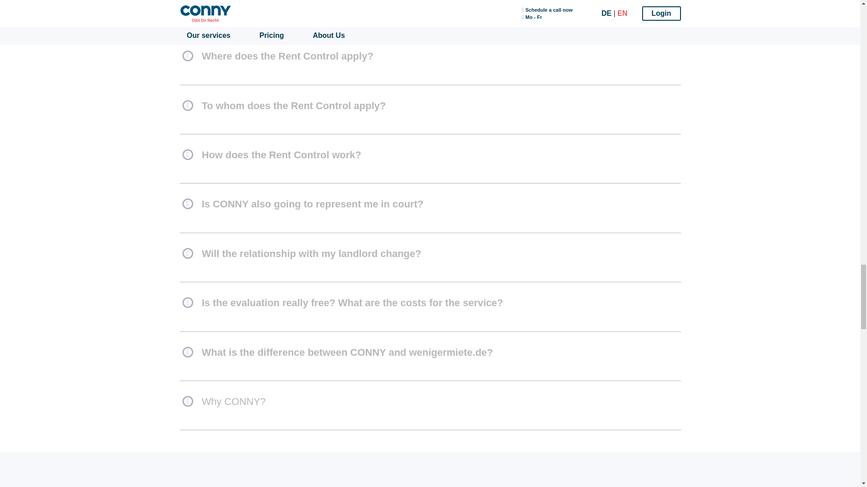 The image size is (867, 487). I want to click on Why CONNY?, so click(430, 405).